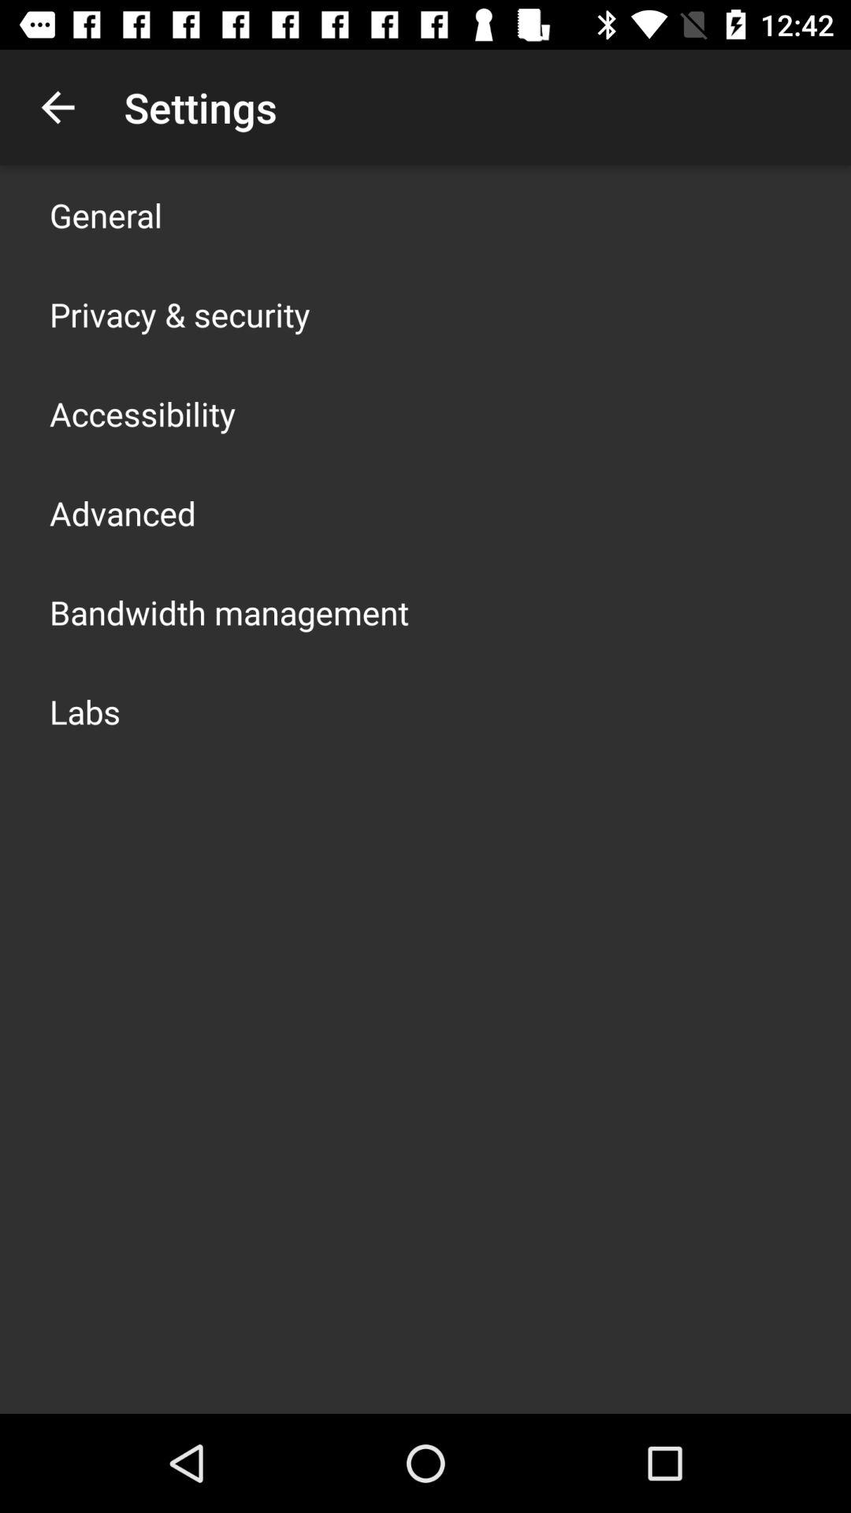 The image size is (851, 1513). I want to click on turn on icon above the general, so click(58, 107).